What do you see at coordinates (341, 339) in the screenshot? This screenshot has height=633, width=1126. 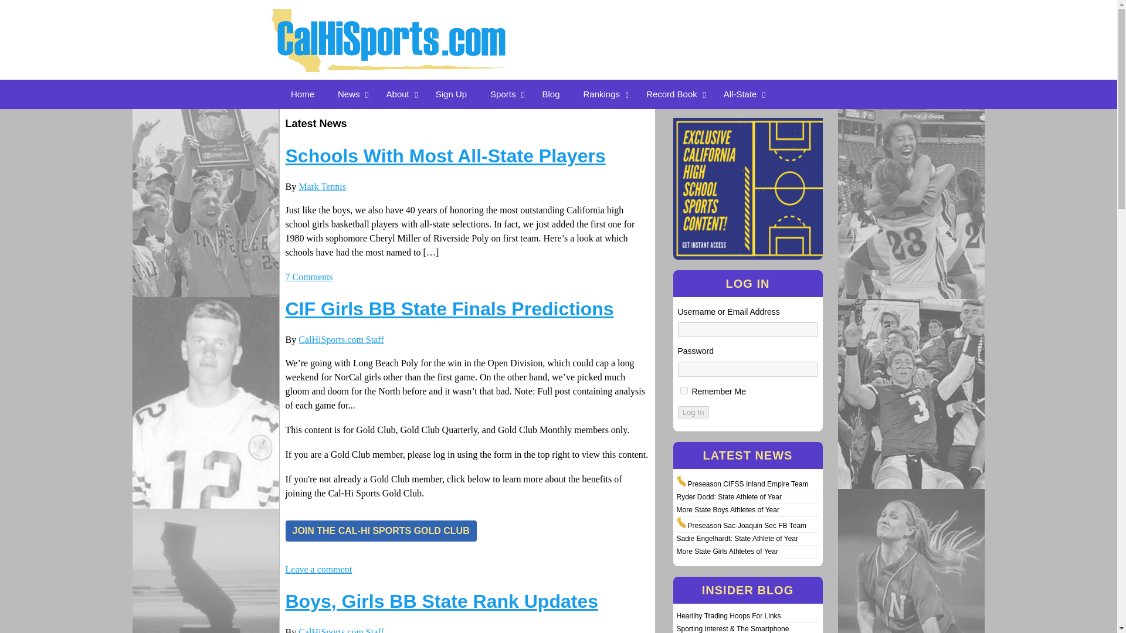 I see `View all posts by CalHiSports.com Staff` at bounding box center [341, 339].